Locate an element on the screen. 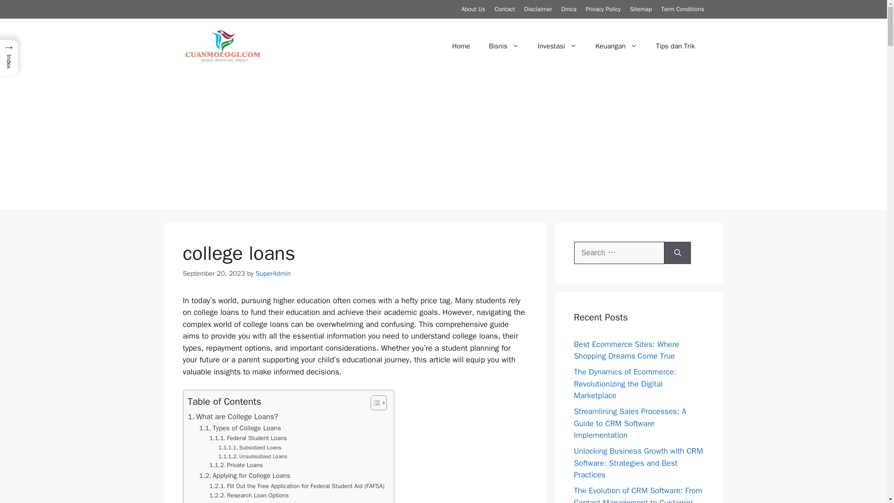 This screenshot has width=894, height=503. Dmca is located at coordinates (569, 9).